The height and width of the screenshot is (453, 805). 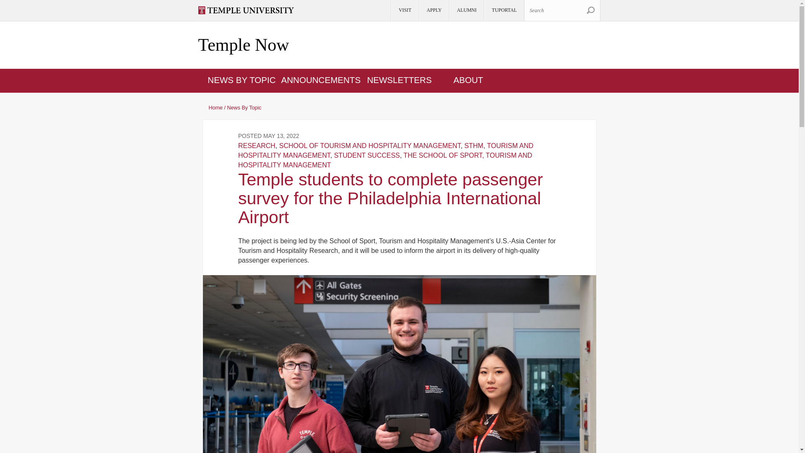 I want to click on Search, so click(x=590, y=10).